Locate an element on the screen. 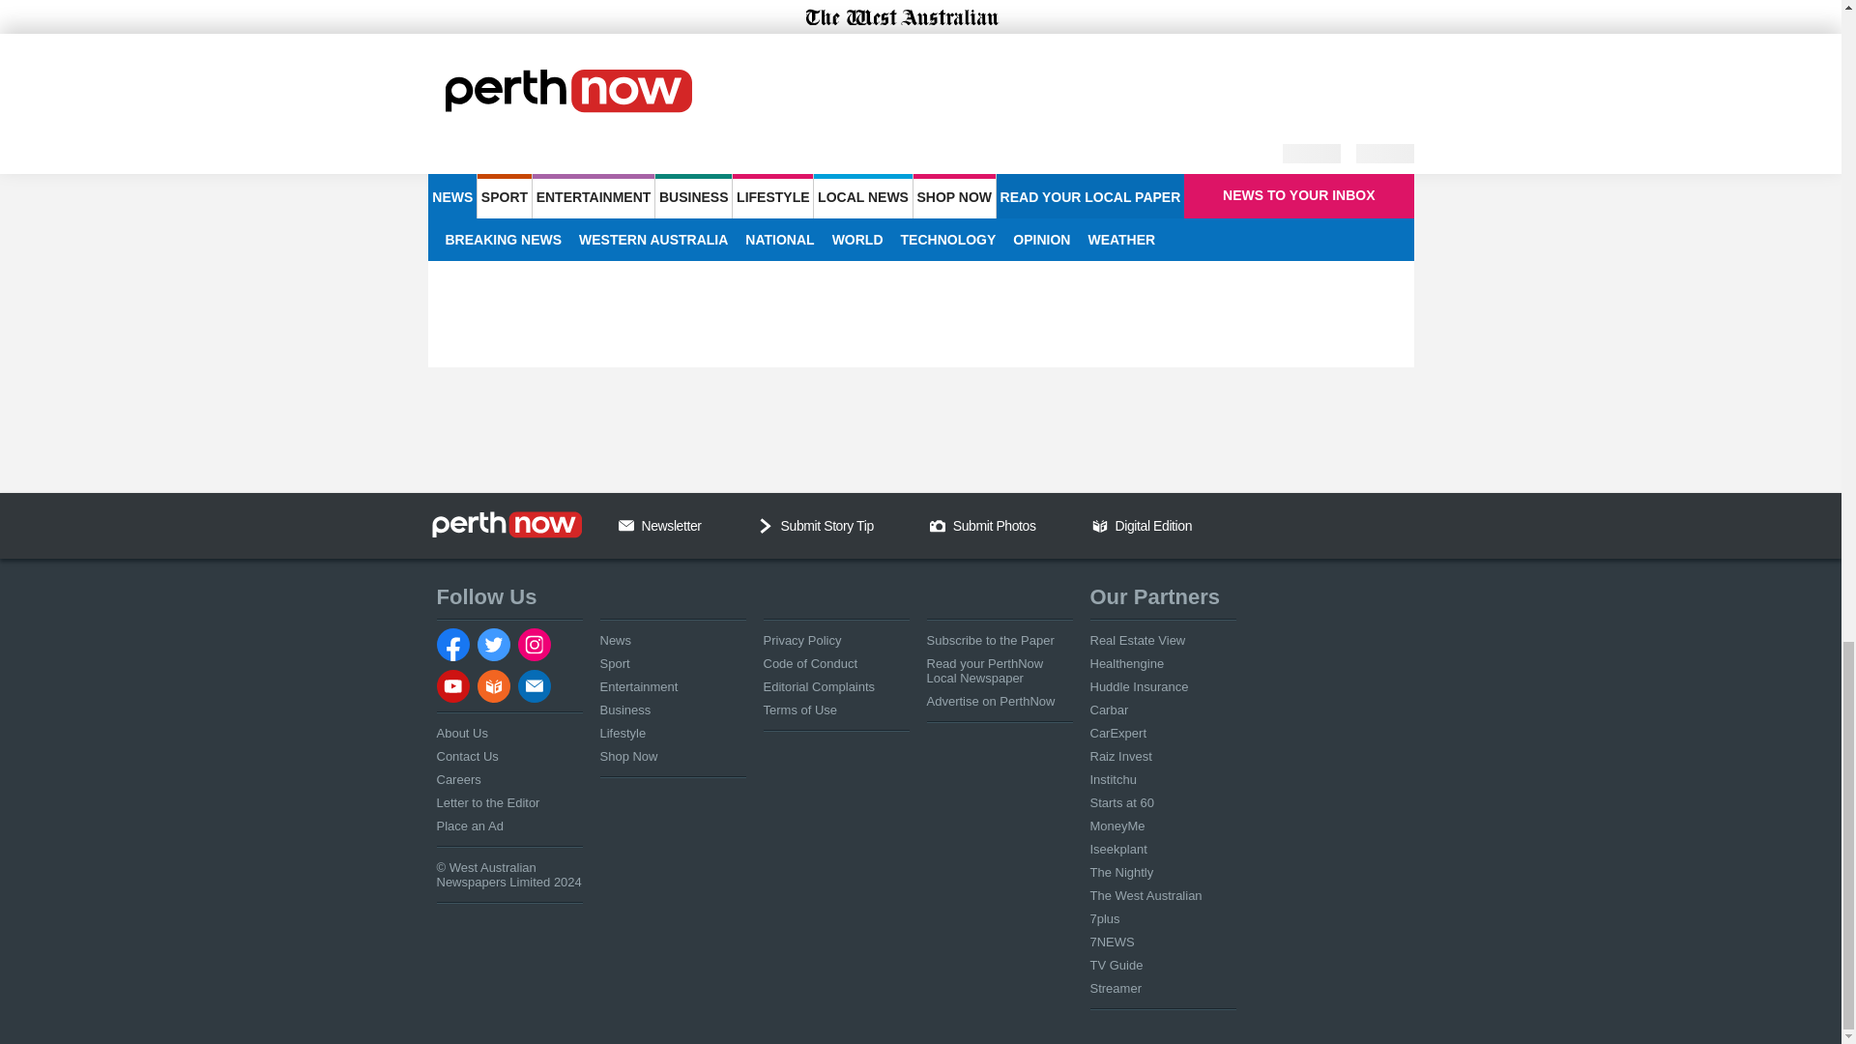 This screenshot has width=1856, height=1044. Camera Icon is located at coordinates (937, 525).